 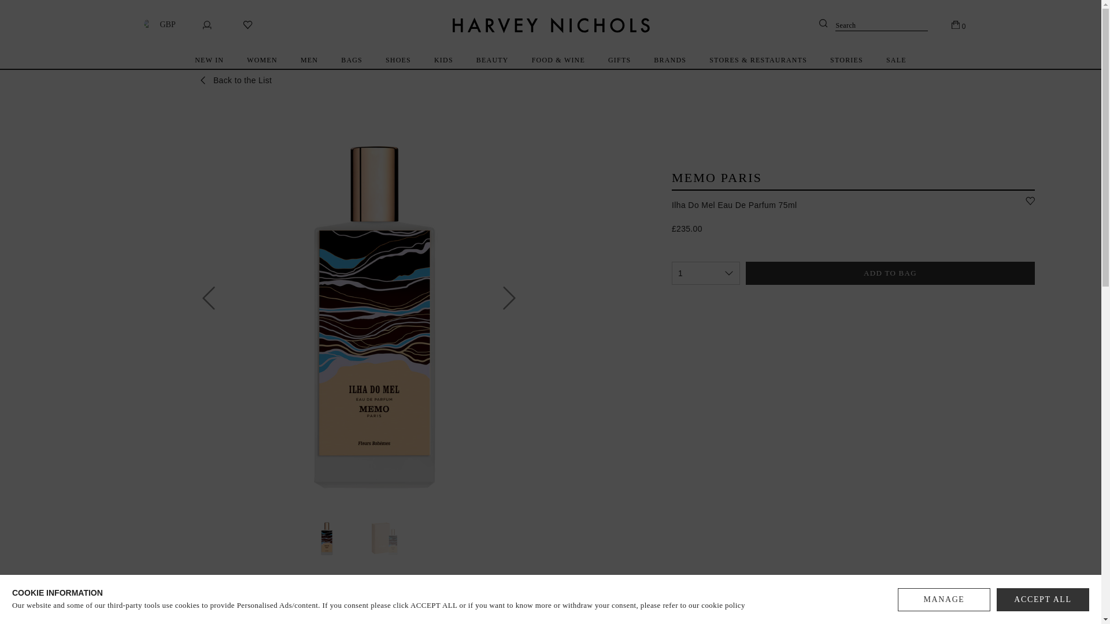 I want to click on 0, so click(x=959, y=24).